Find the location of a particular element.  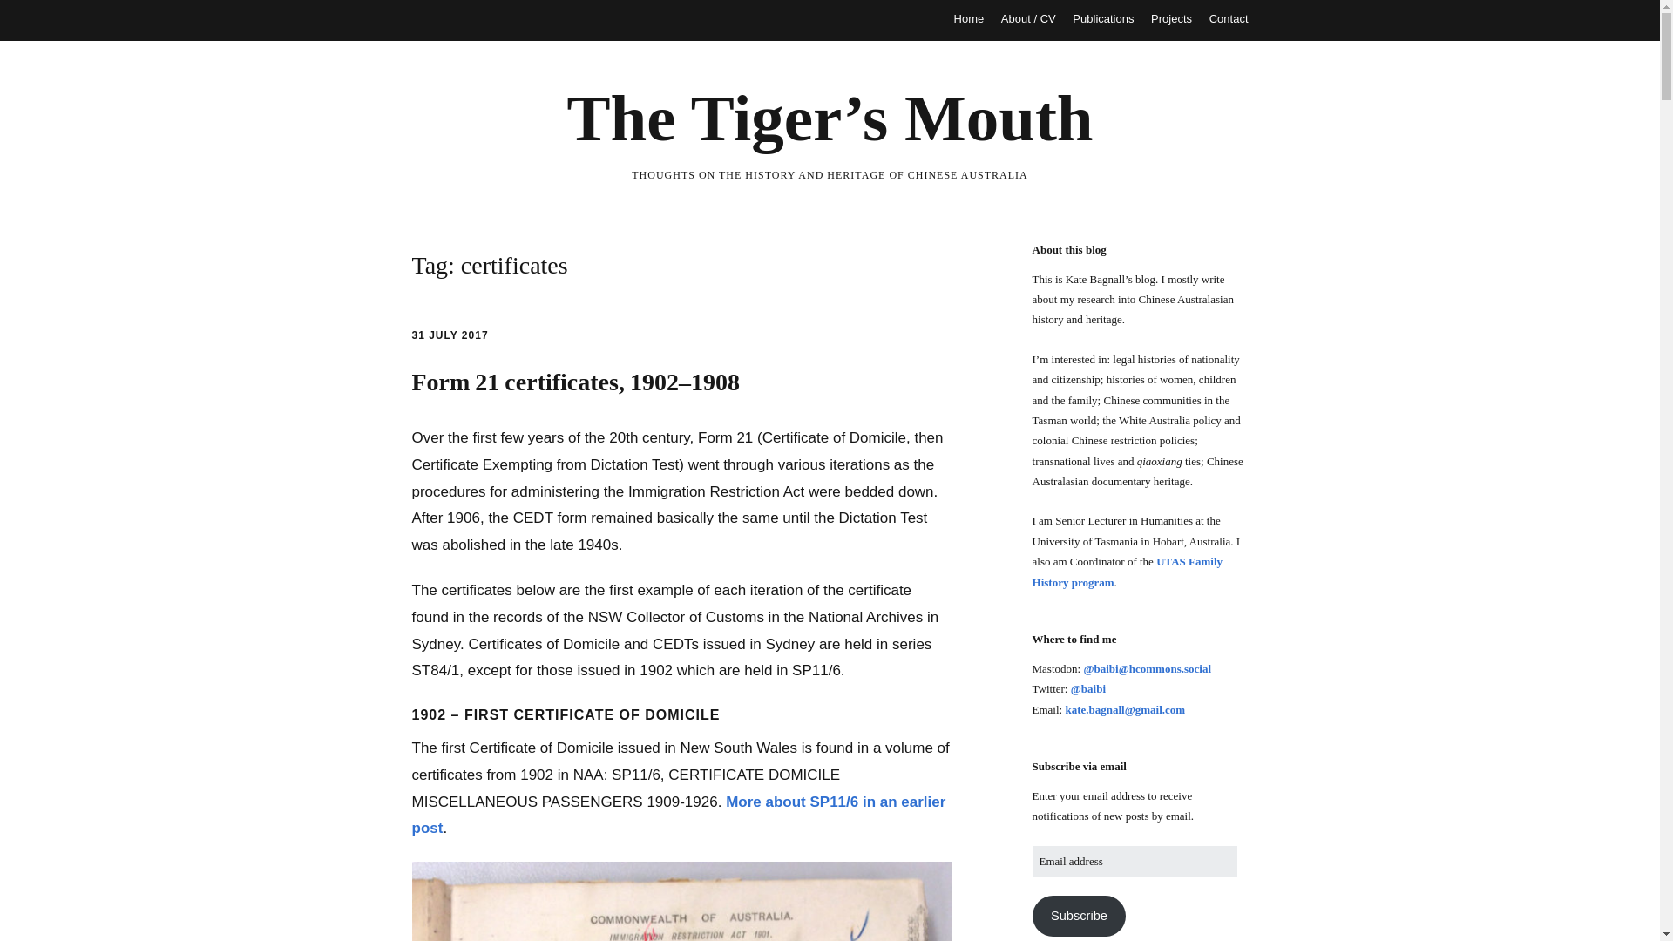

Contact is located at coordinates (1229, 19).